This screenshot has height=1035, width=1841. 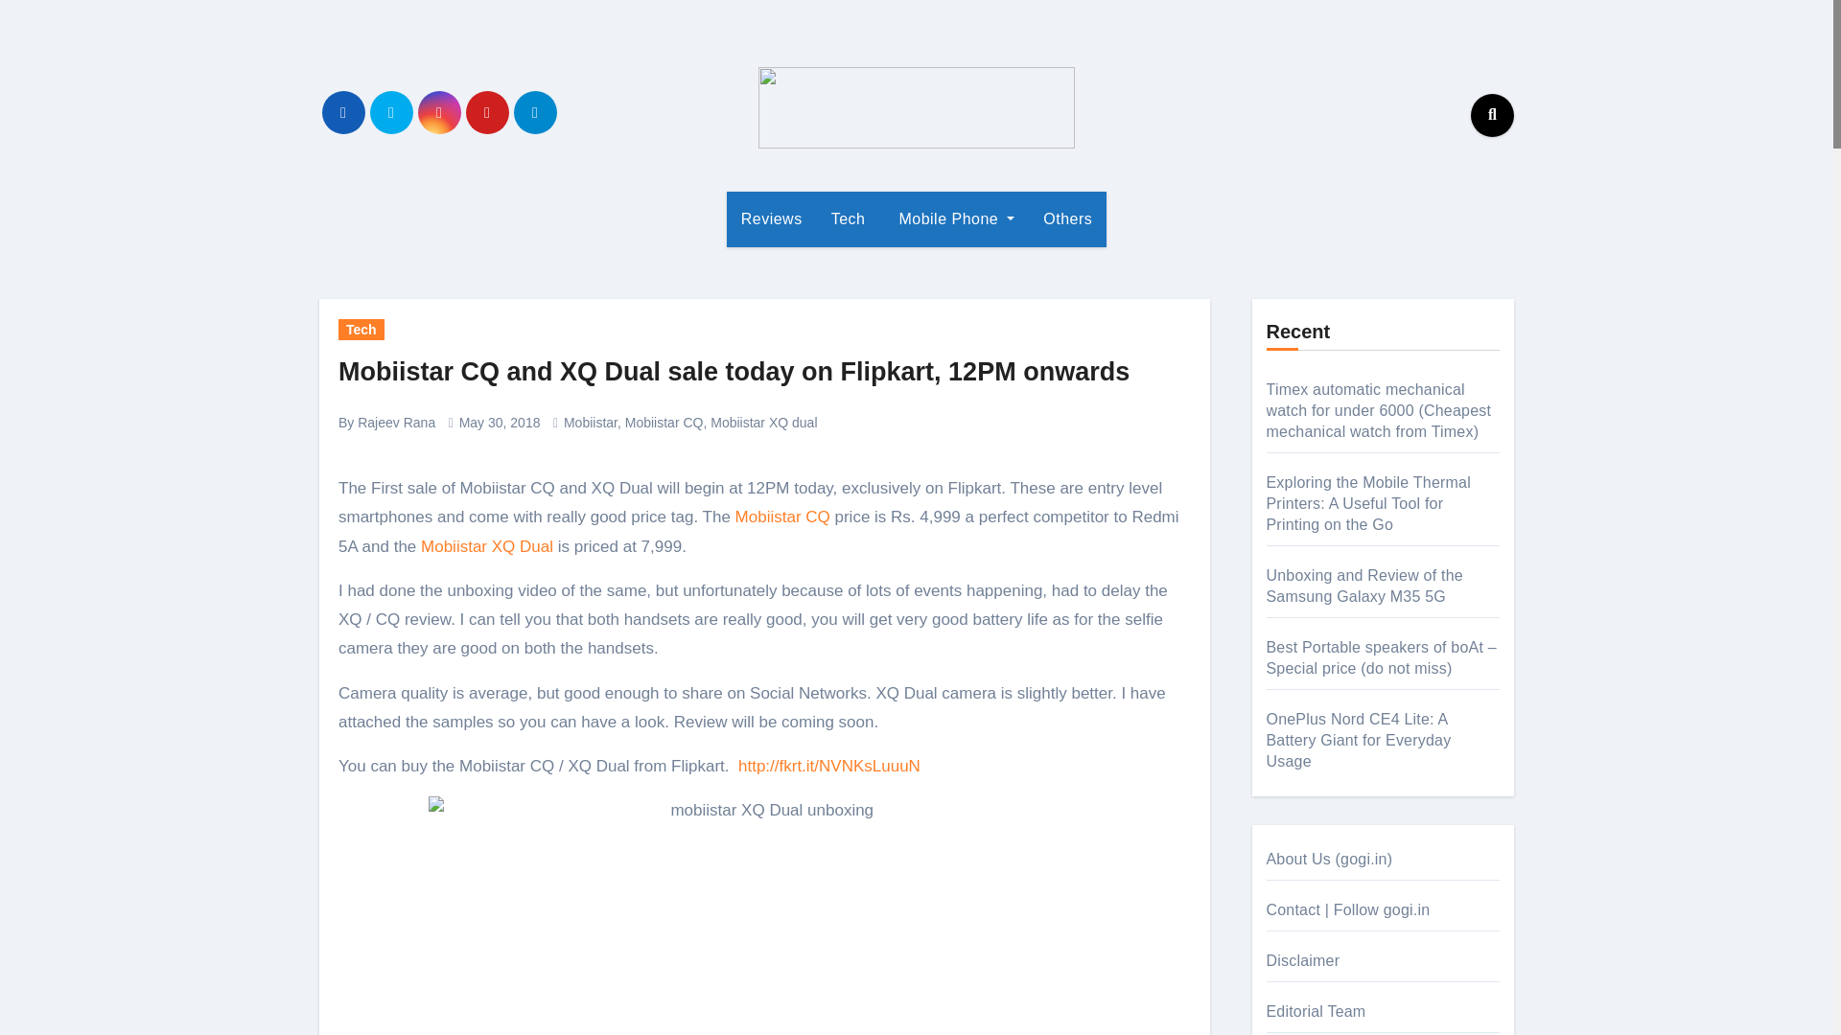 What do you see at coordinates (954, 218) in the screenshot?
I see ` Mobile Phone` at bounding box center [954, 218].